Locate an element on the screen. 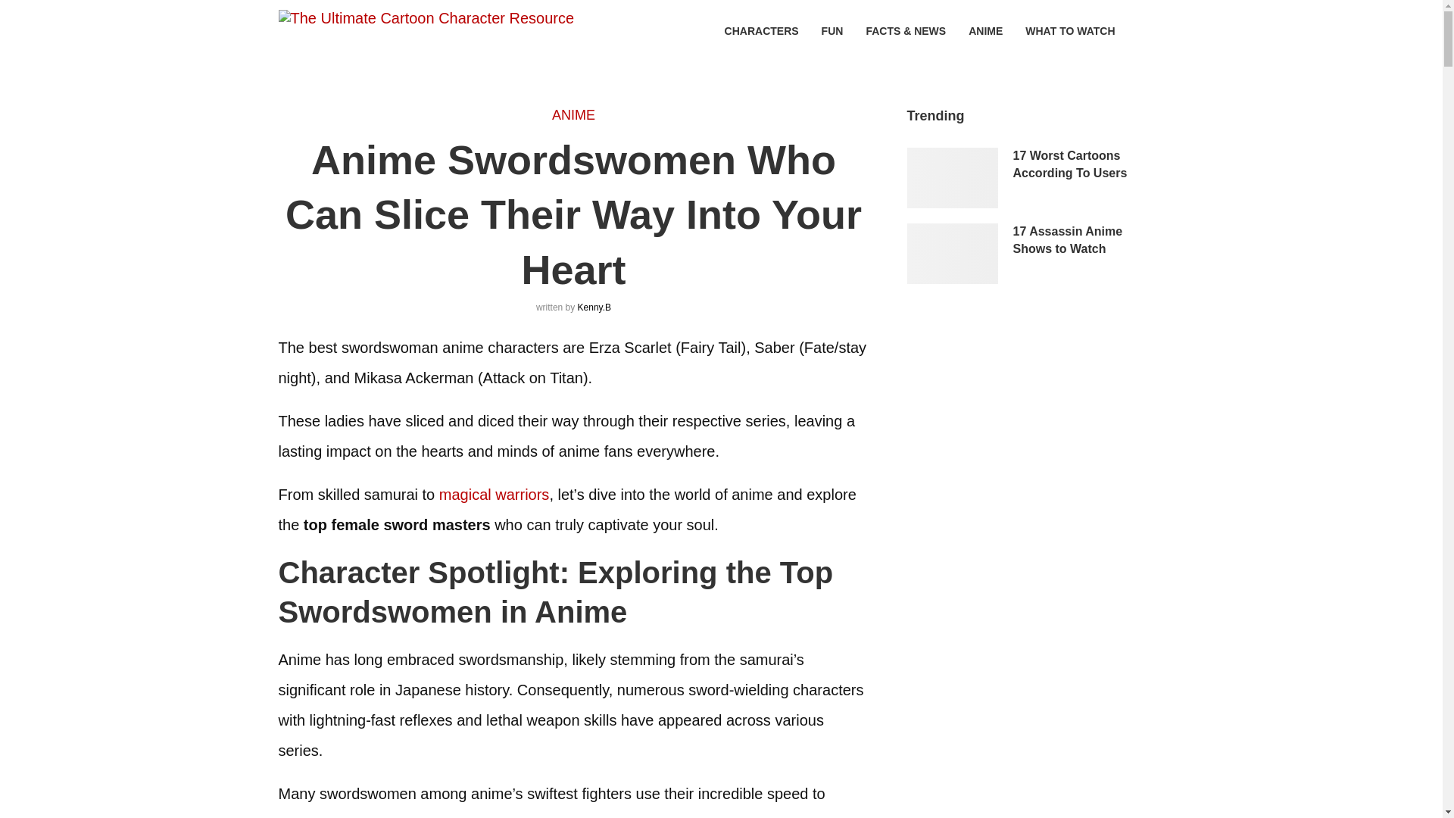 The height and width of the screenshot is (818, 1454). 17 Worst Cartoons According To Users is located at coordinates (953, 178).